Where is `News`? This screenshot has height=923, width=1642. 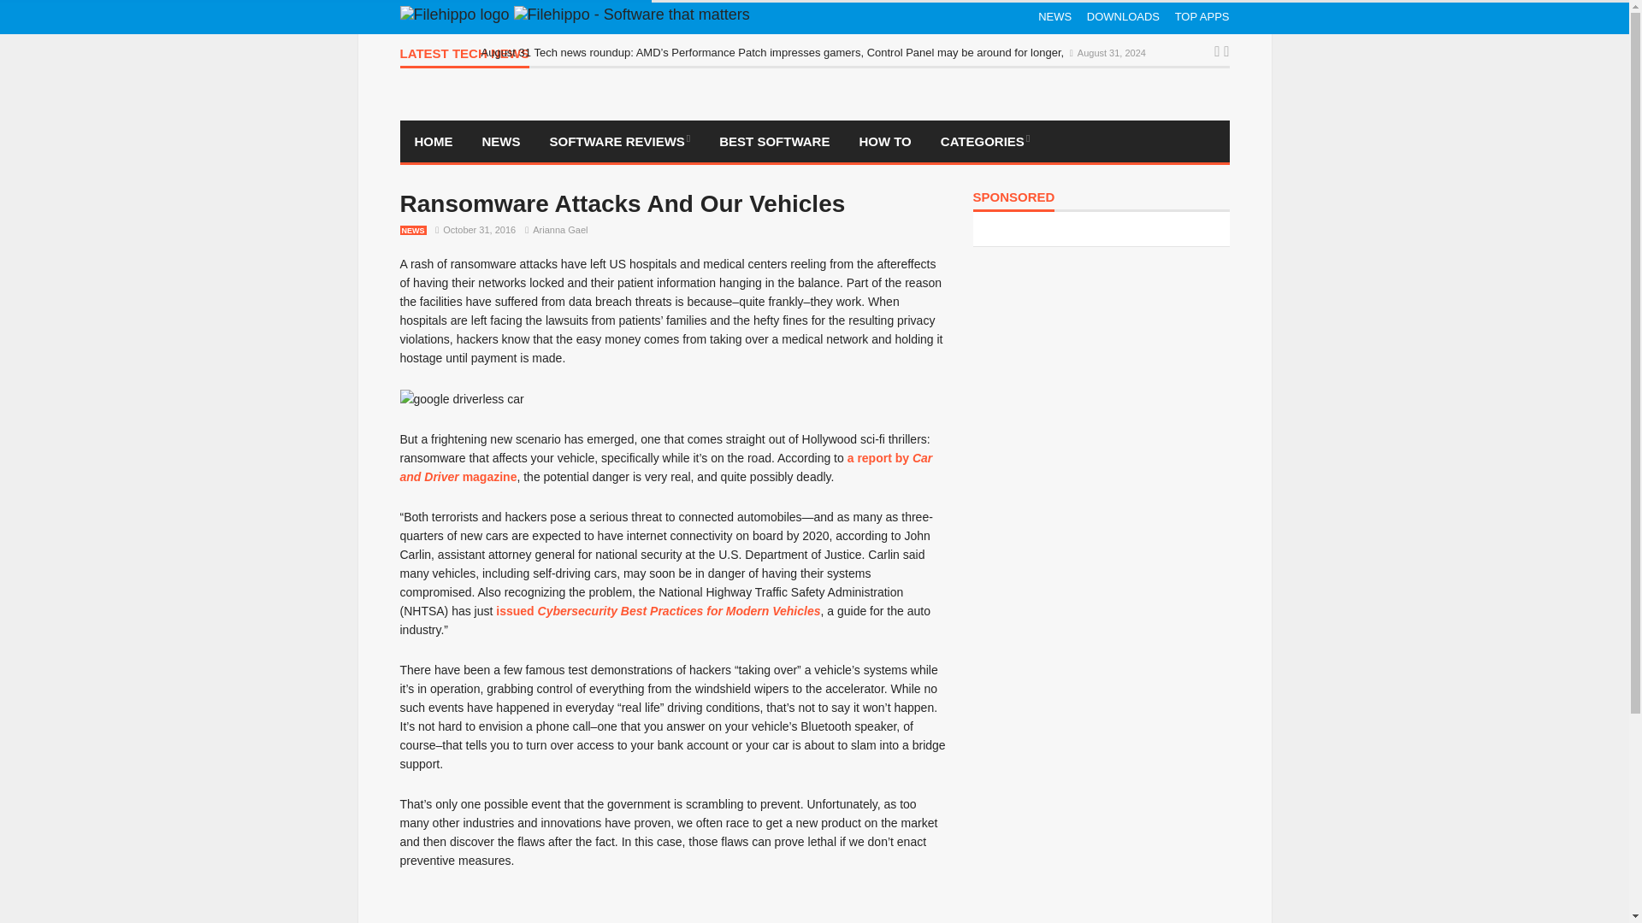
News is located at coordinates (500, 142).